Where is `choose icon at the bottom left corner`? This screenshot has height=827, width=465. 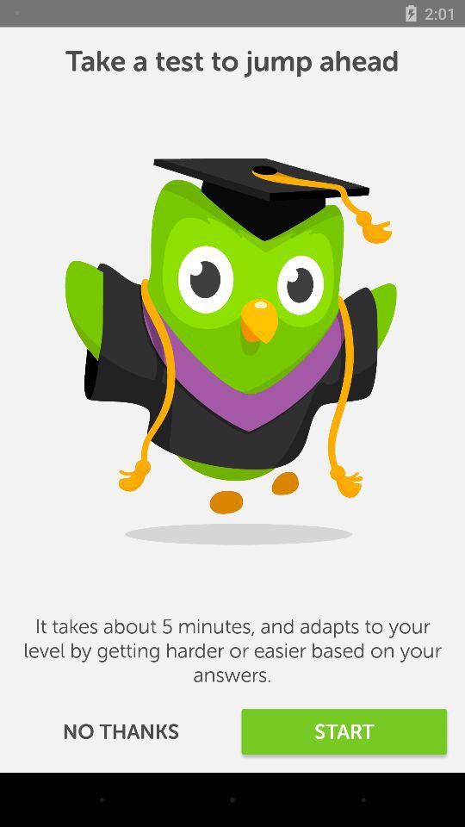
choose icon at the bottom left corner is located at coordinates (121, 732).